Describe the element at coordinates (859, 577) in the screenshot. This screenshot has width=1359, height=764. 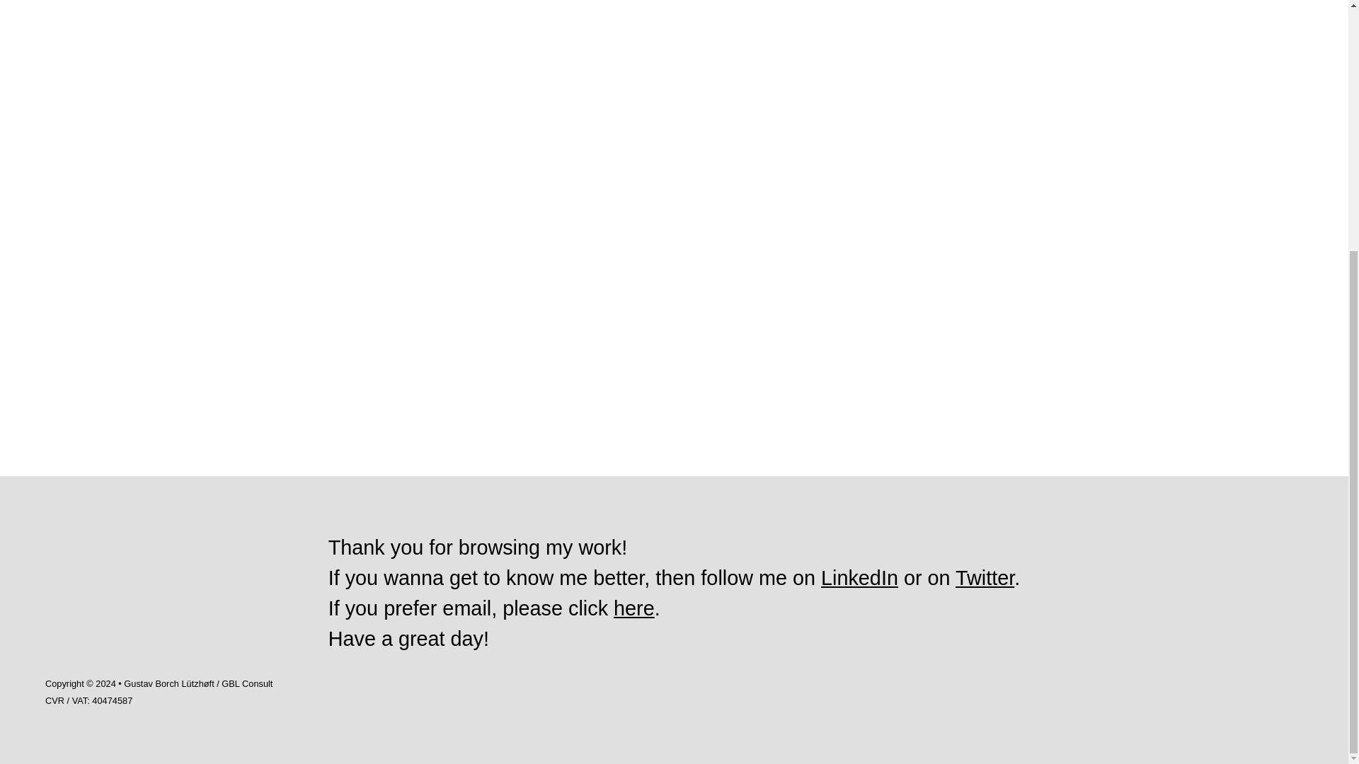
I see `LinkedIn` at that location.